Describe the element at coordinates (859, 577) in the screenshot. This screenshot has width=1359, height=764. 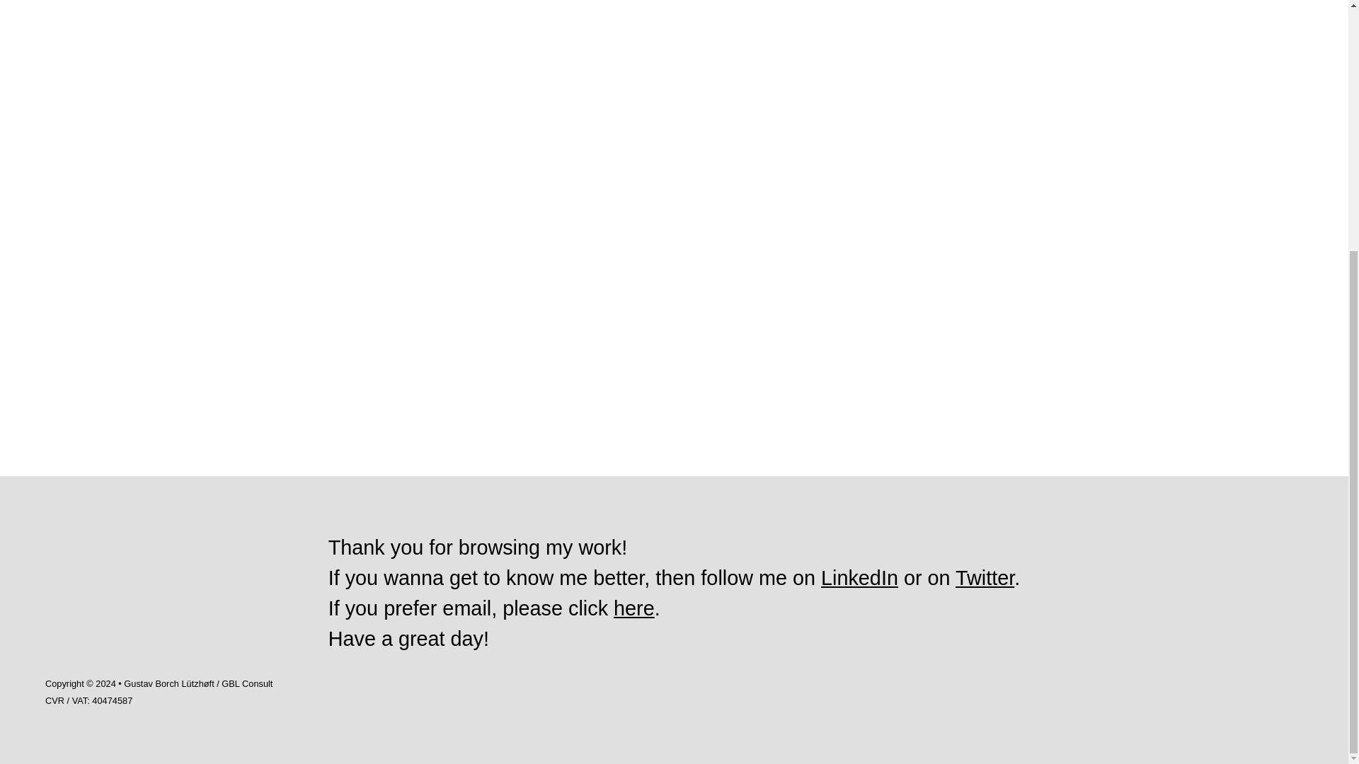
I see `LinkedIn` at that location.